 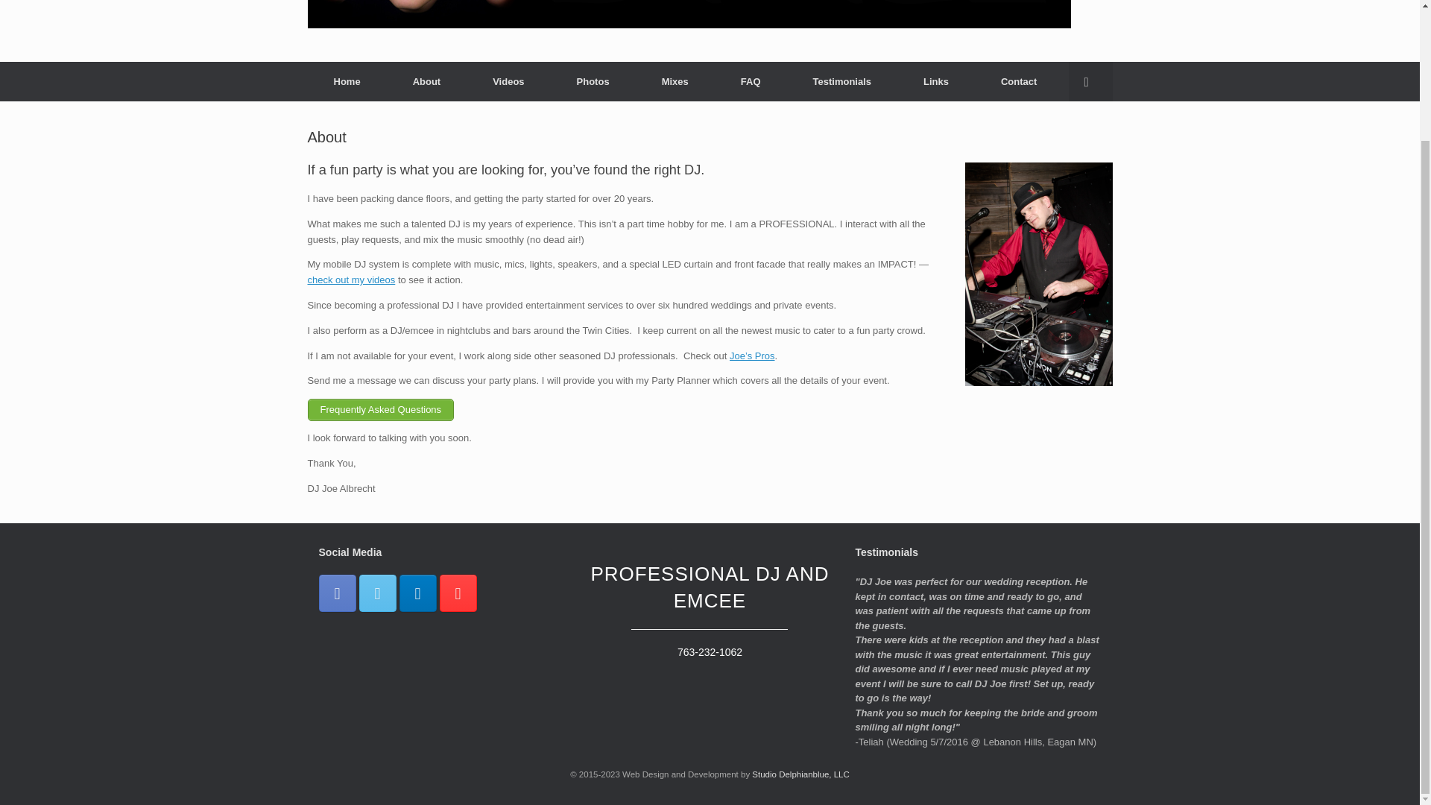 I want to click on DJ Joe MPLS, so click(x=689, y=13).